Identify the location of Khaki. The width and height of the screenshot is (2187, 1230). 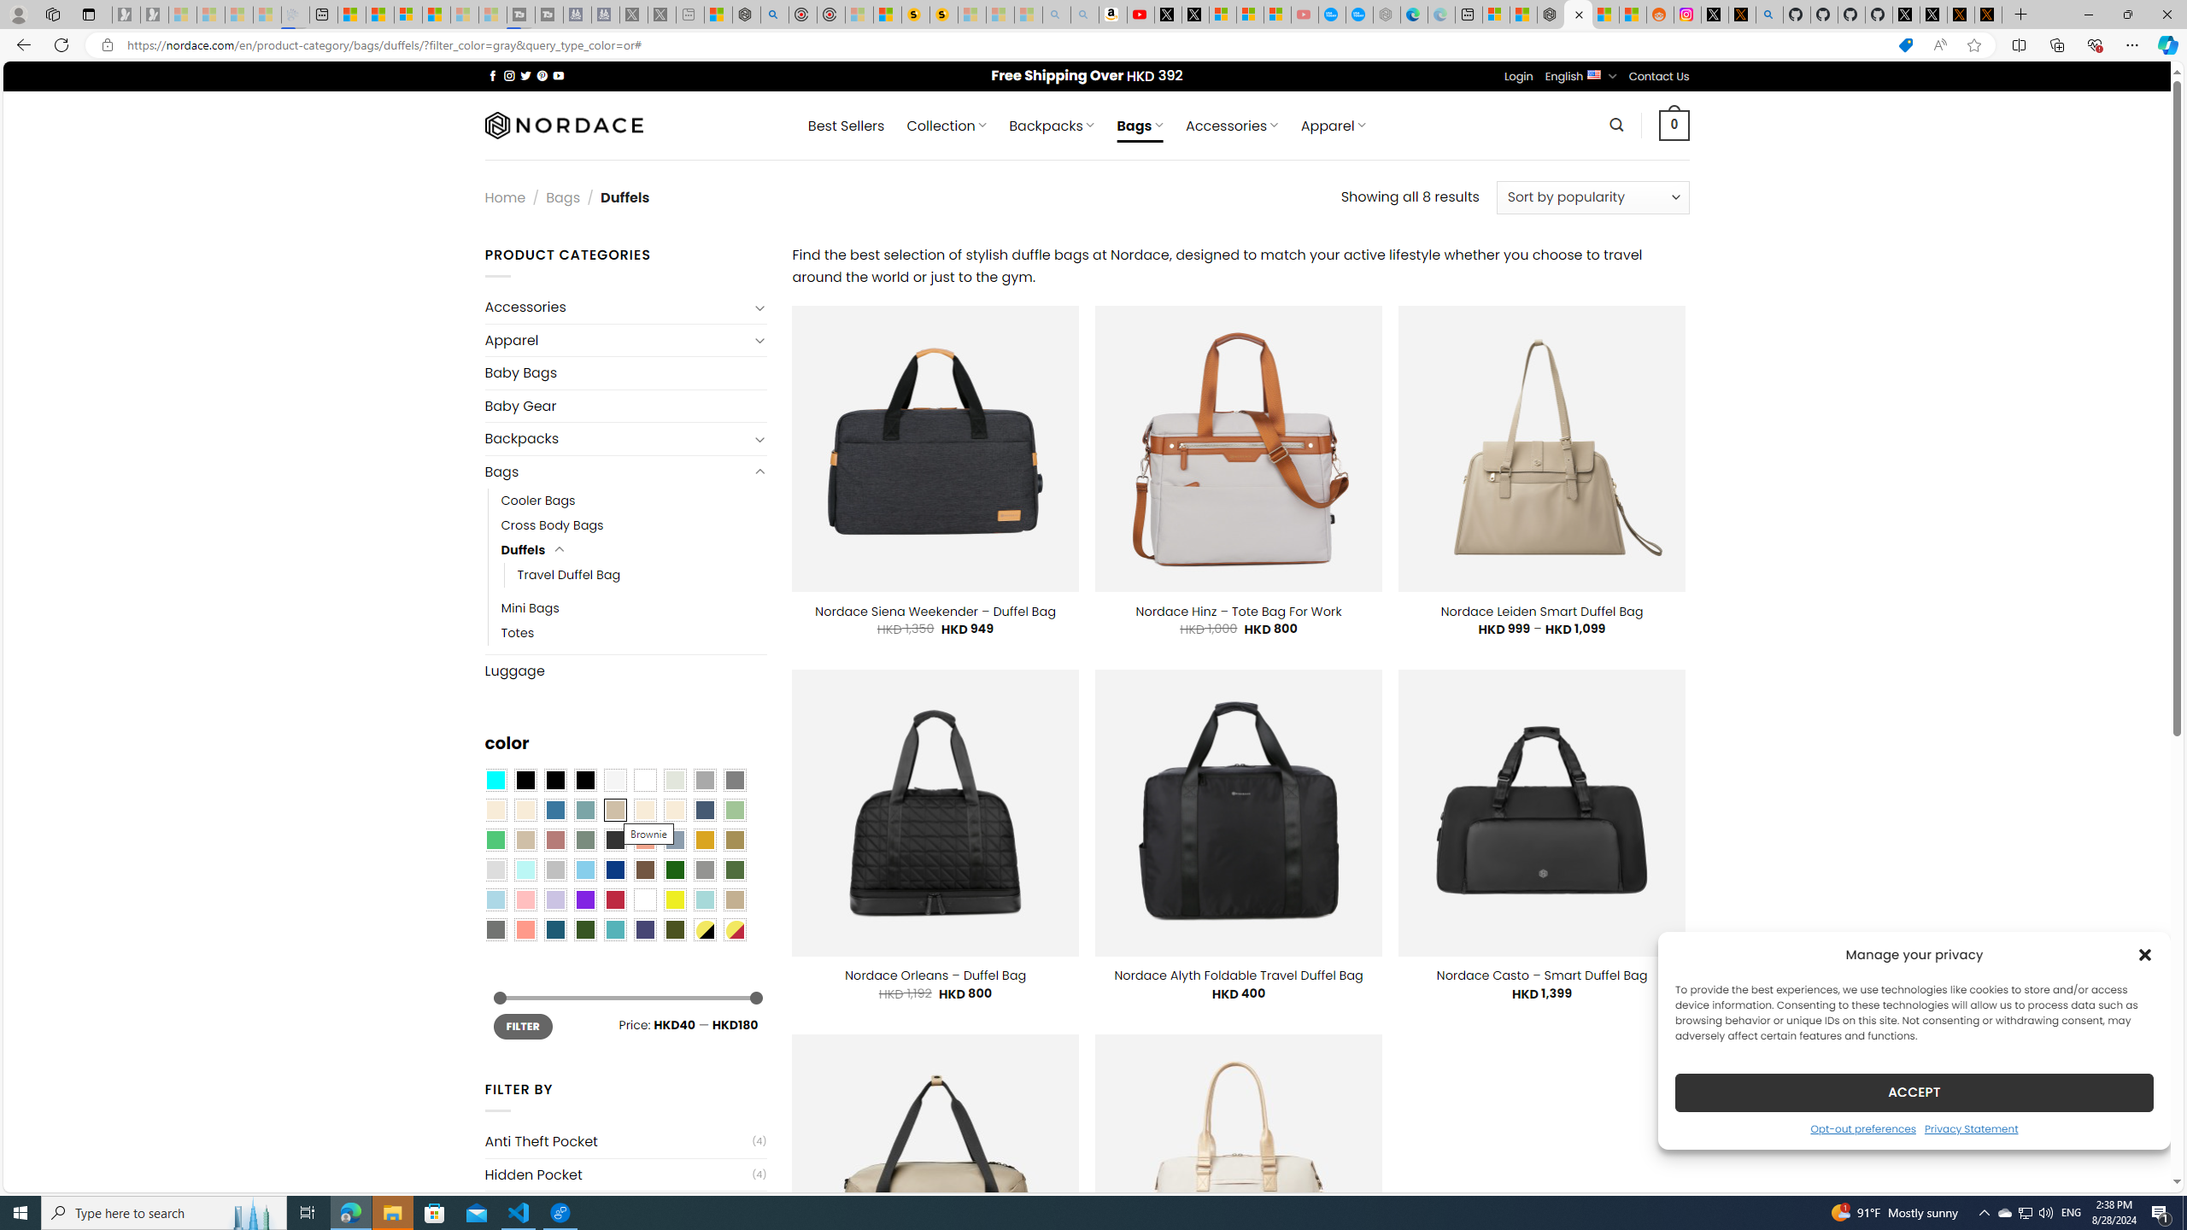
(735, 900).